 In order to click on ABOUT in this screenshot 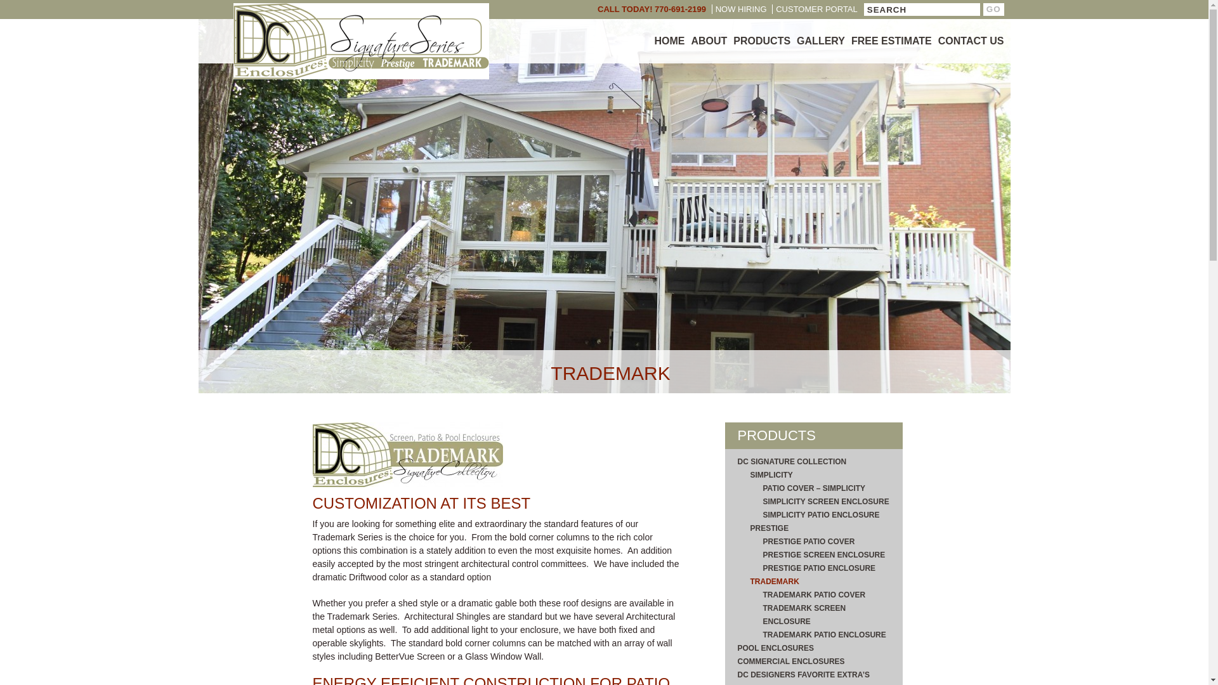, I will do `click(709, 41)`.